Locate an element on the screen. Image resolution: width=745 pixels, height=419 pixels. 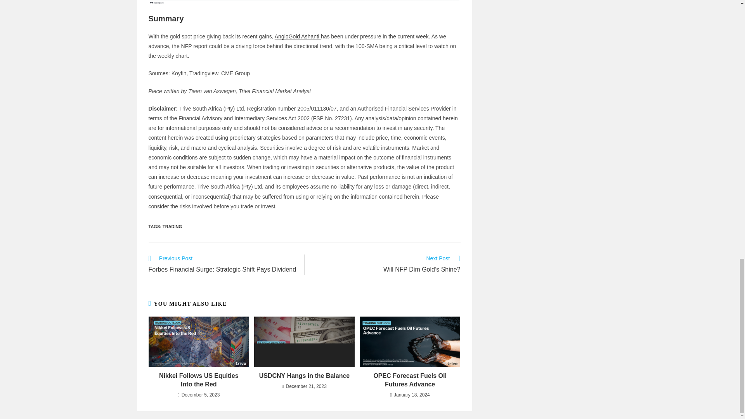
USDCNY Hangs in the Balance is located at coordinates (304, 376).